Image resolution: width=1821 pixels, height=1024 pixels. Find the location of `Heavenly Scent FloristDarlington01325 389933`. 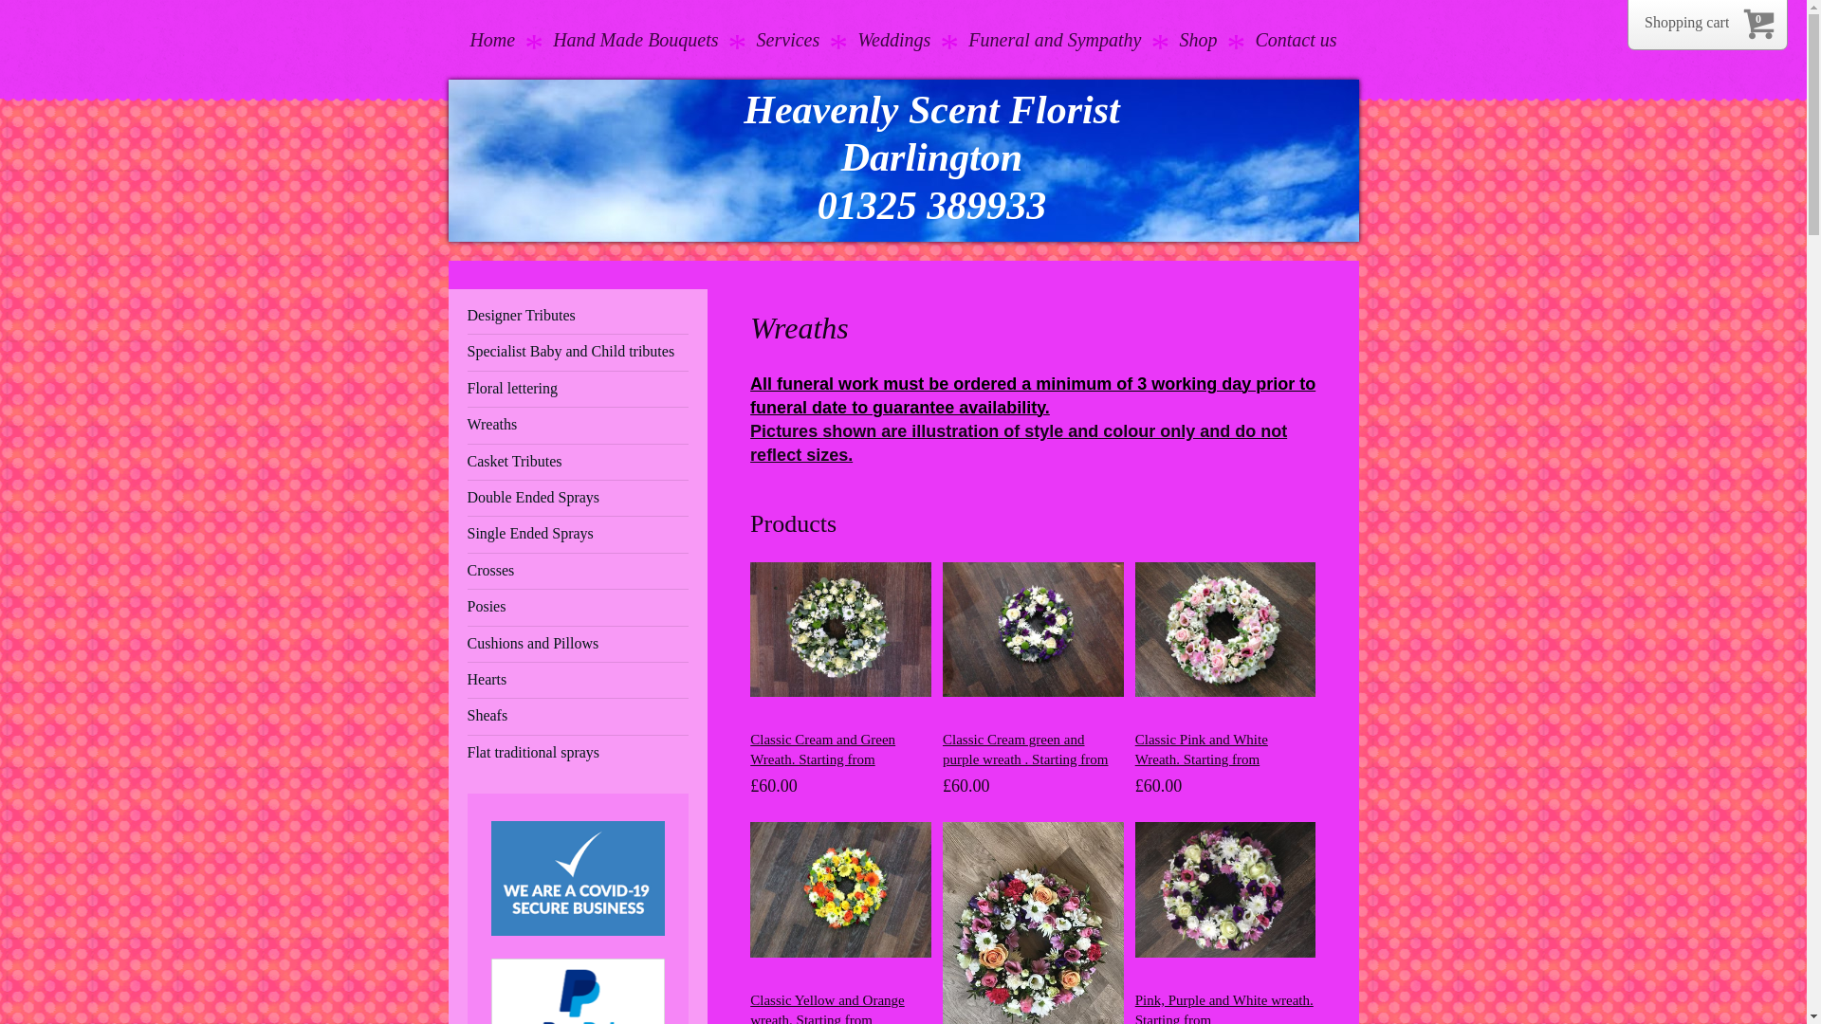

Heavenly Scent FloristDarlington01325 389933 is located at coordinates (931, 155).